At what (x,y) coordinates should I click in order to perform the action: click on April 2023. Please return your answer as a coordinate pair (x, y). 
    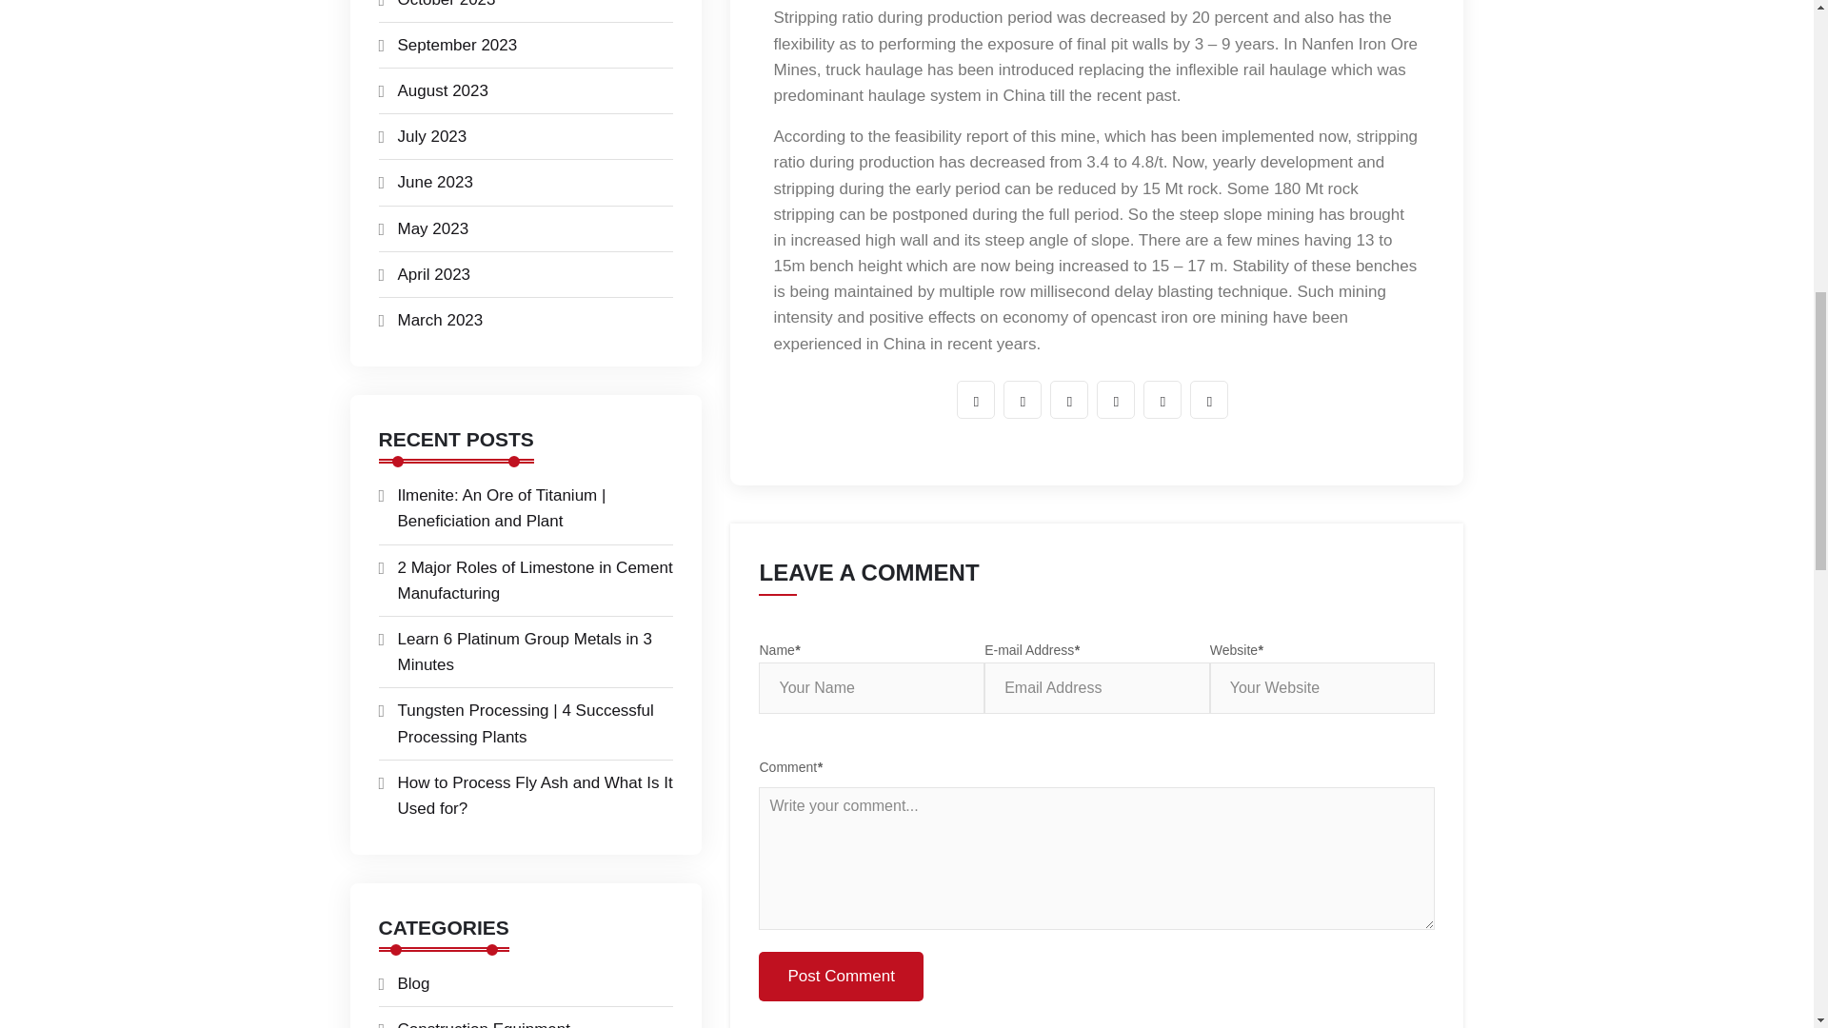
    Looking at the image, I should click on (434, 274).